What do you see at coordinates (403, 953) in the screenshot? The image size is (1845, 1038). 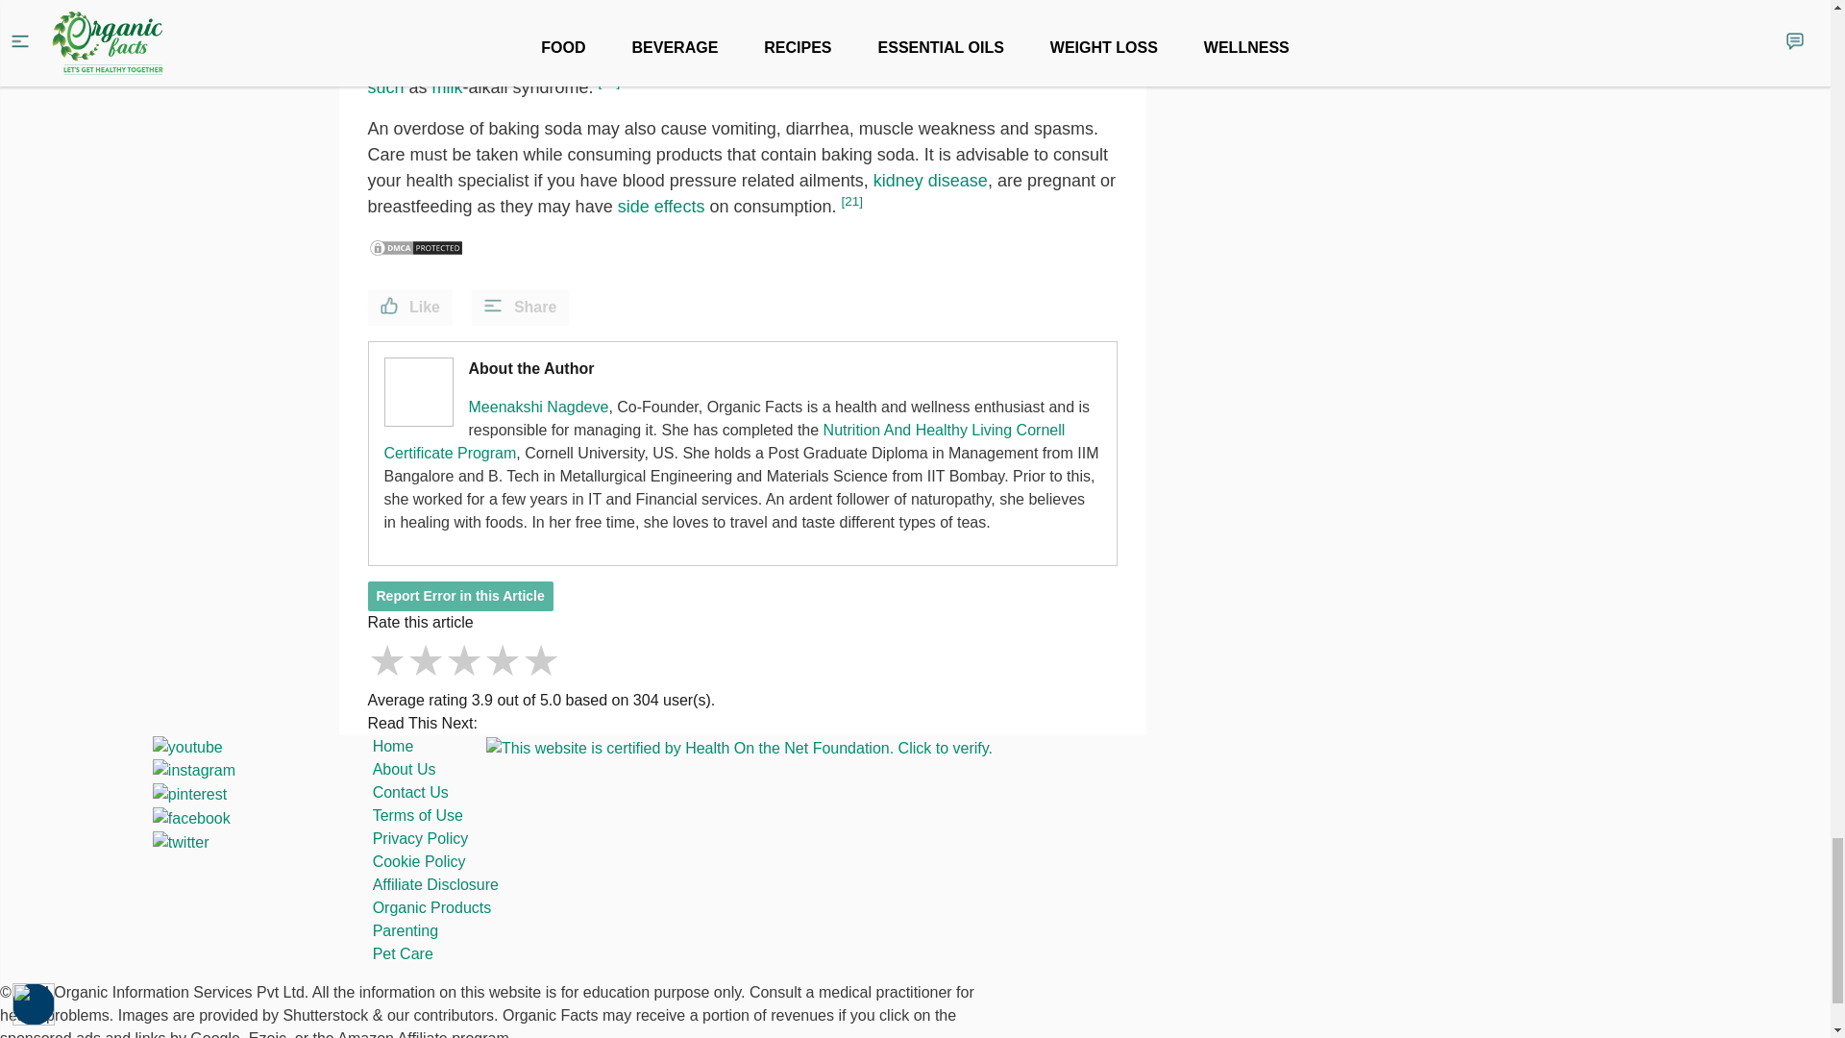 I see `Pet Care` at bounding box center [403, 953].